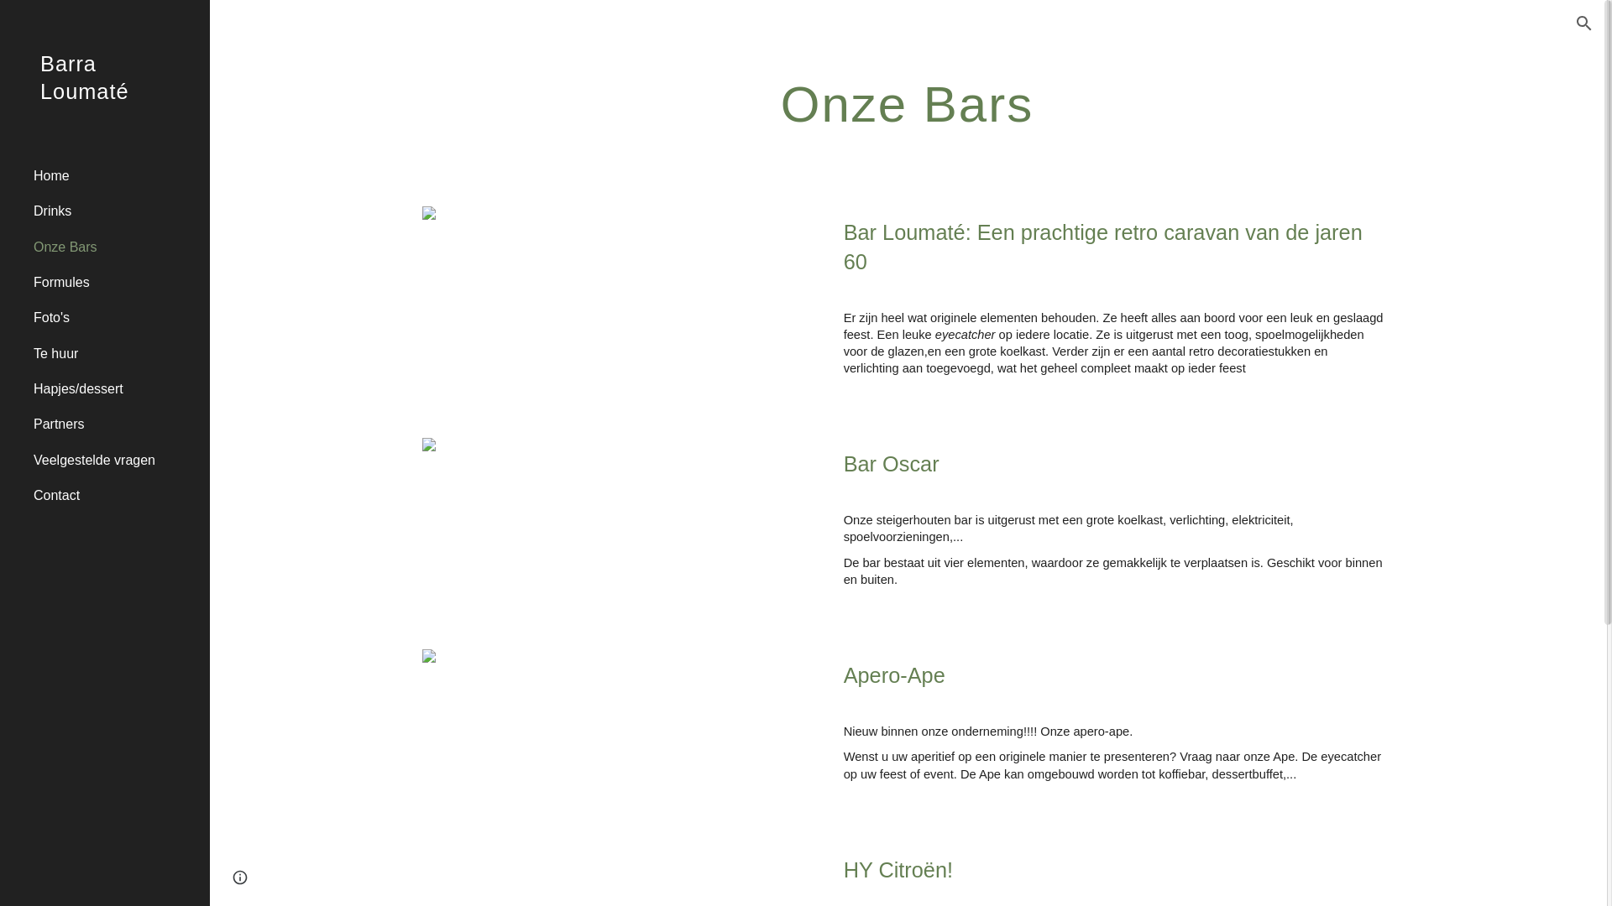 This screenshot has width=1612, height=906. Describe the element at coordinates (115, 424) in the screenshot. I see `Partners` at that location.